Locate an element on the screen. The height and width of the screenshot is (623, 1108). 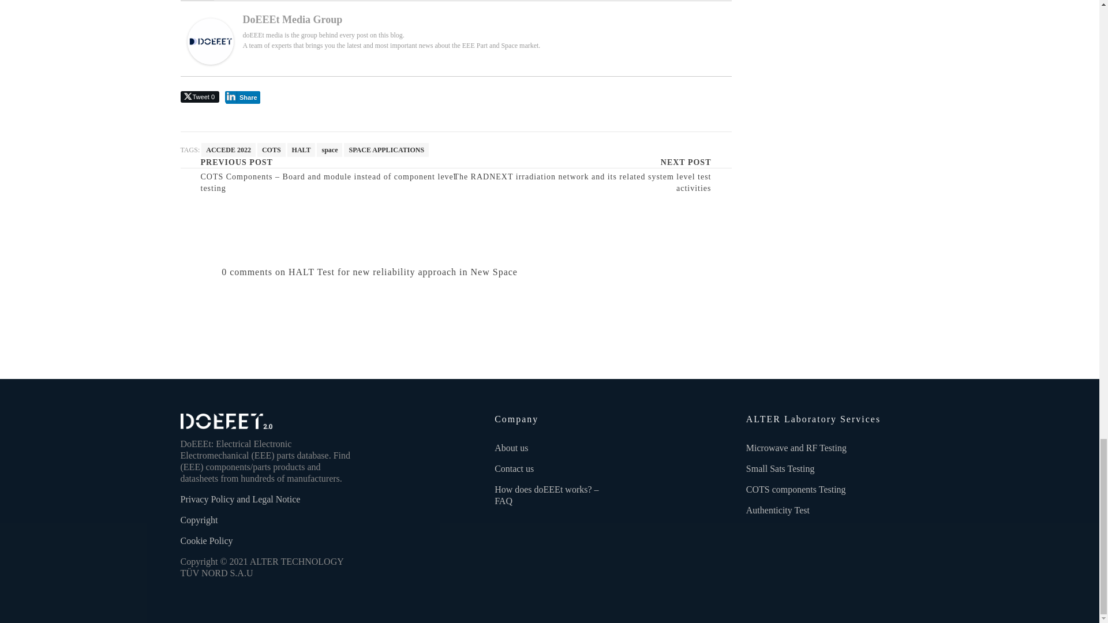
How does doEEEt works? is located at coordinates (546, 495).